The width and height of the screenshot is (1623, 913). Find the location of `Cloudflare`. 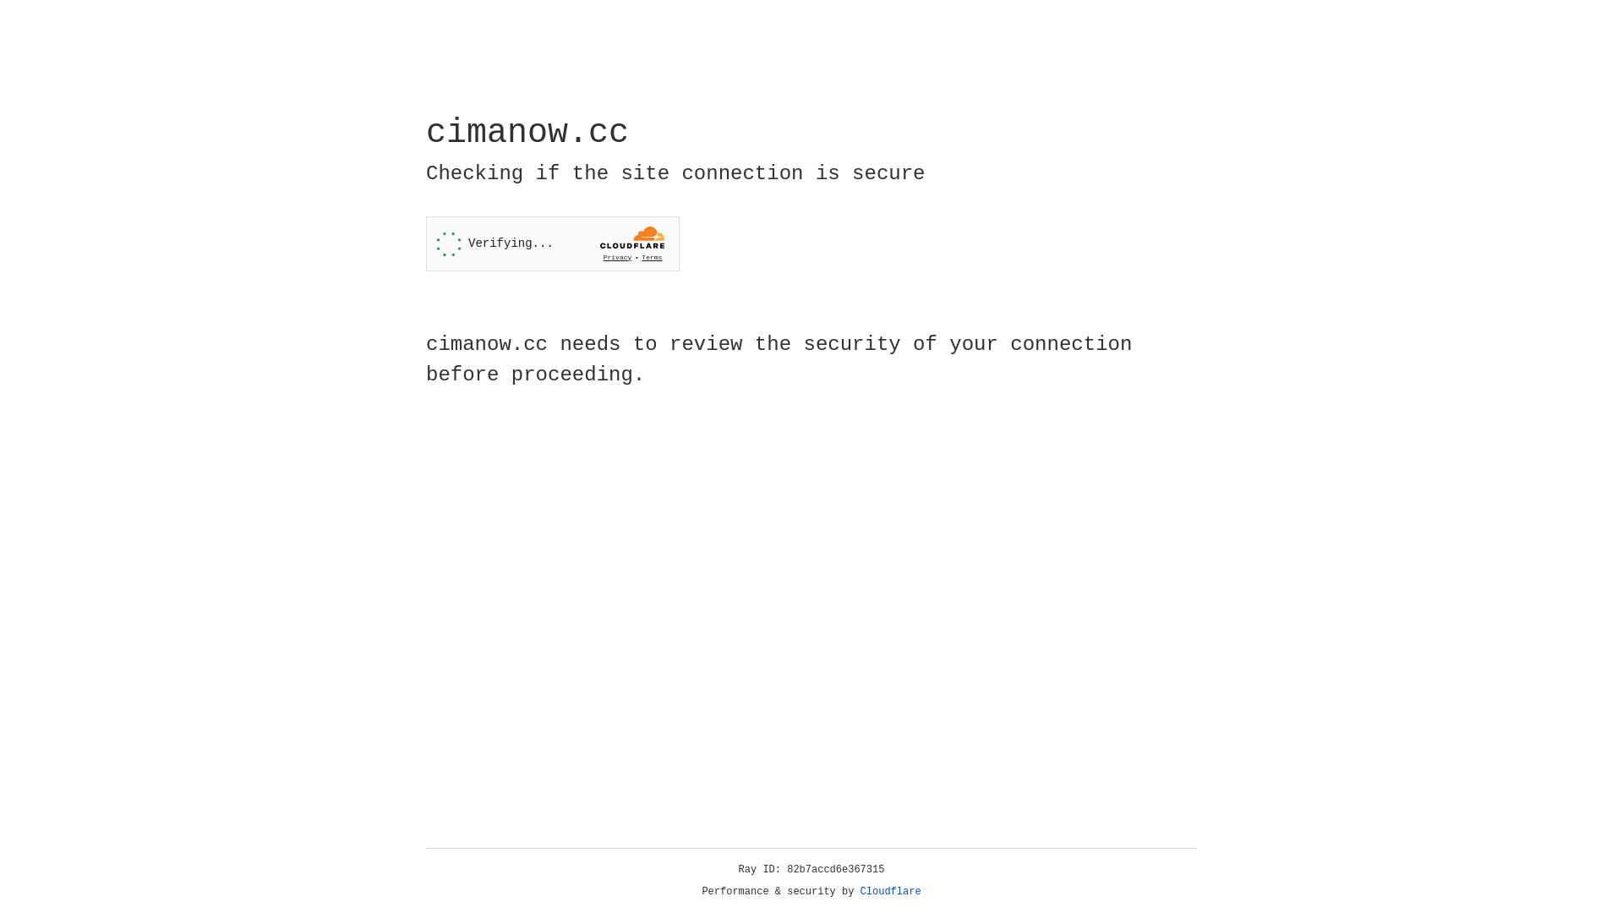

Cloudflare is located at coordinates (891, 892).